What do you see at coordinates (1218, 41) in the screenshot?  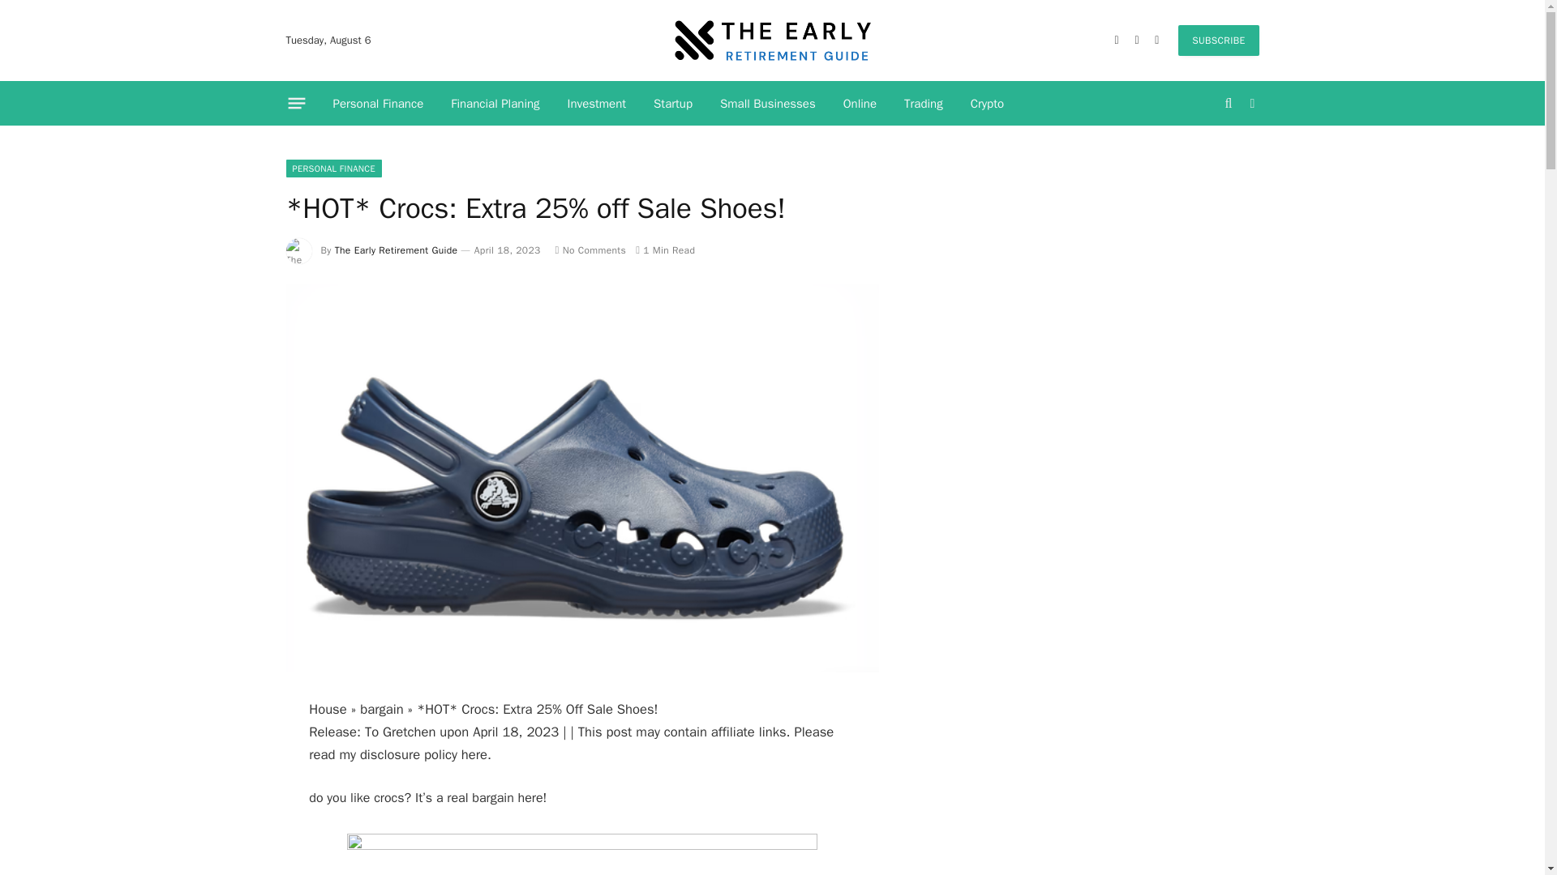 I see `SUBSCRIBE` at bounding box center [1218, 41].